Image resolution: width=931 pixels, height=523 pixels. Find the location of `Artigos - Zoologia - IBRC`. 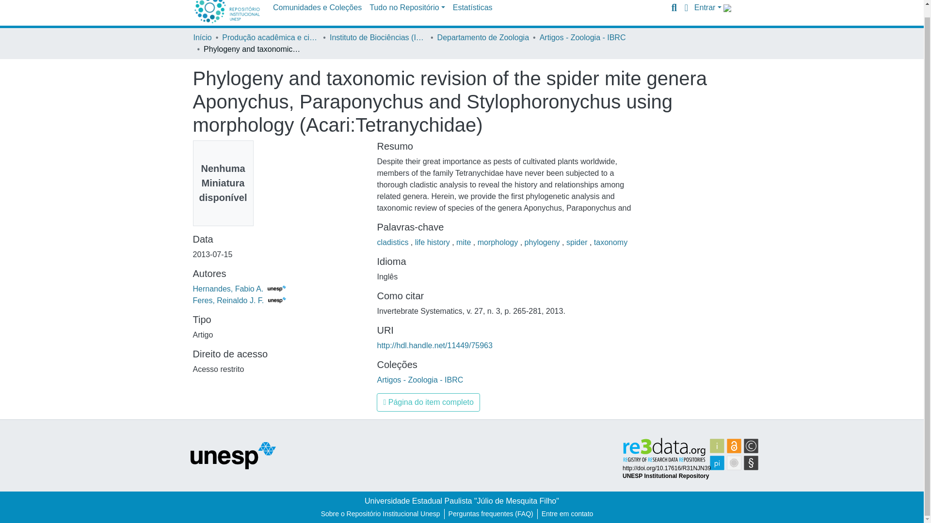

Artigos - Zoologia - IBRC is located at coordinates (420, 380).